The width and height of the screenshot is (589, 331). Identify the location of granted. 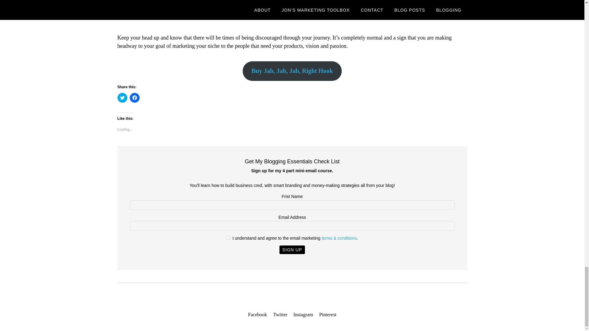
(228, 237).